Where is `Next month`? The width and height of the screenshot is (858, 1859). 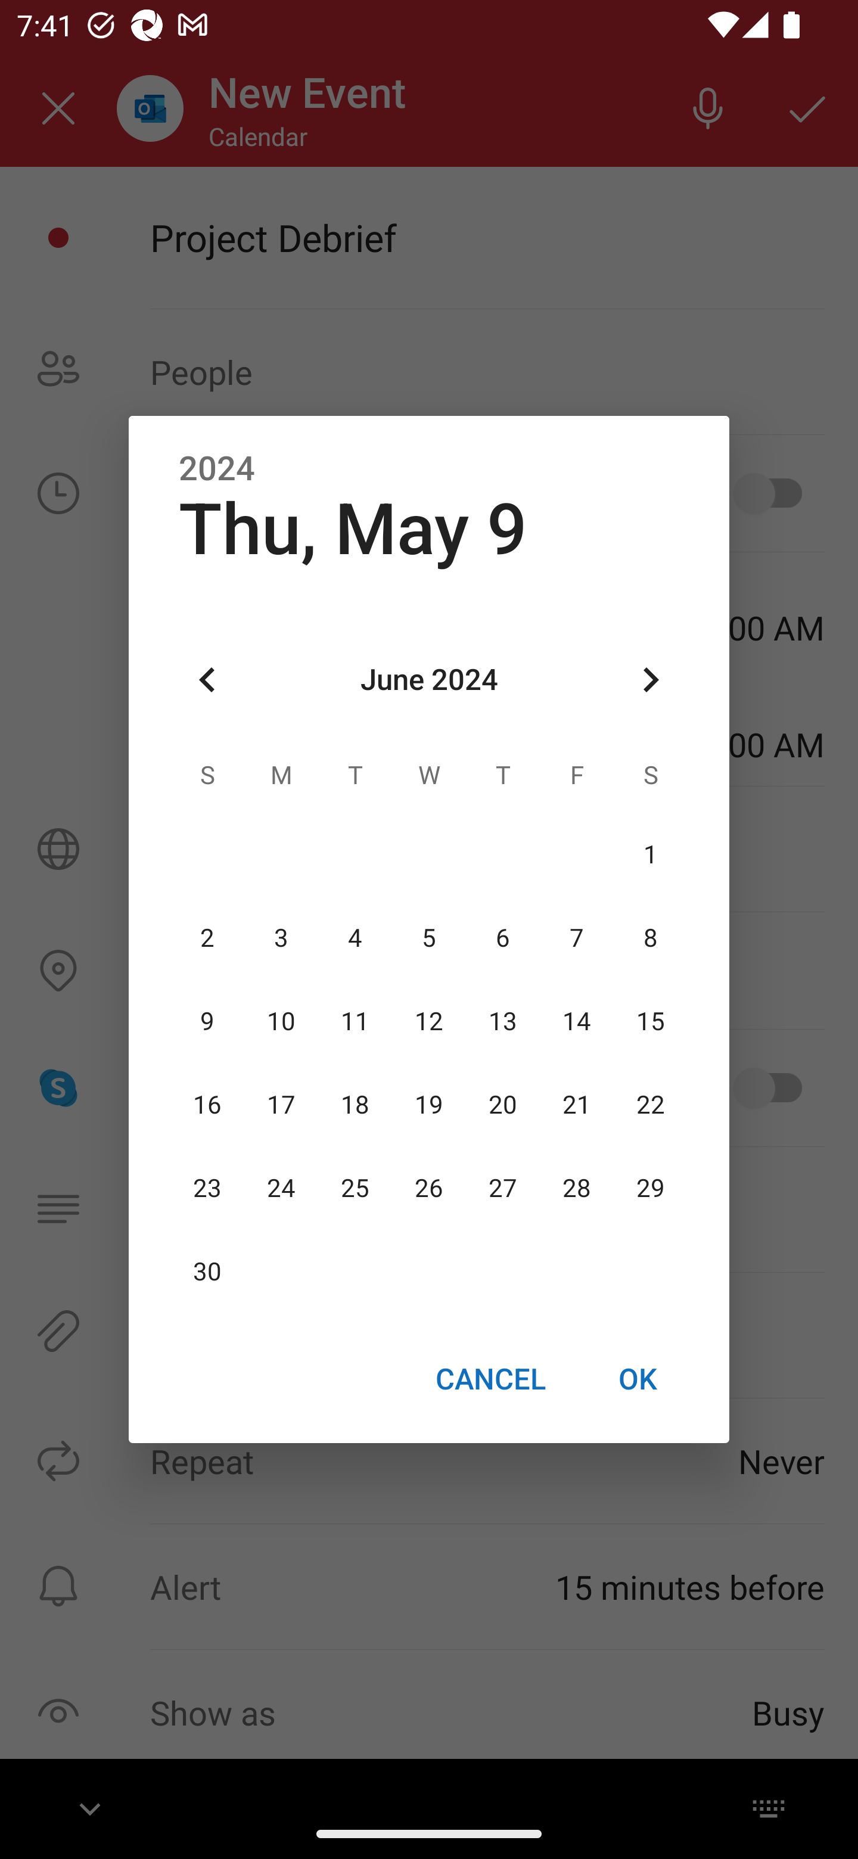 Next month is located at coordinates (651, 680).